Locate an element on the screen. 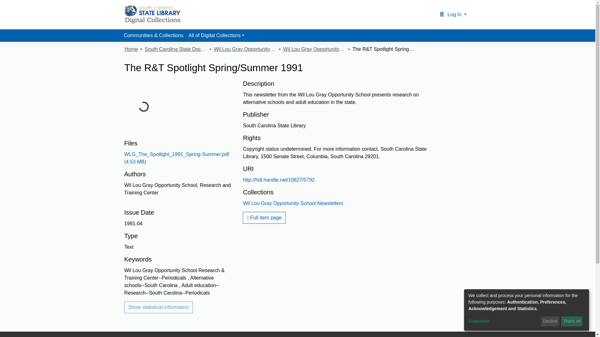 This screenshot has height=337, width=600. Wil Lou Gray Opportunity School is located at coordinates (245, 49).